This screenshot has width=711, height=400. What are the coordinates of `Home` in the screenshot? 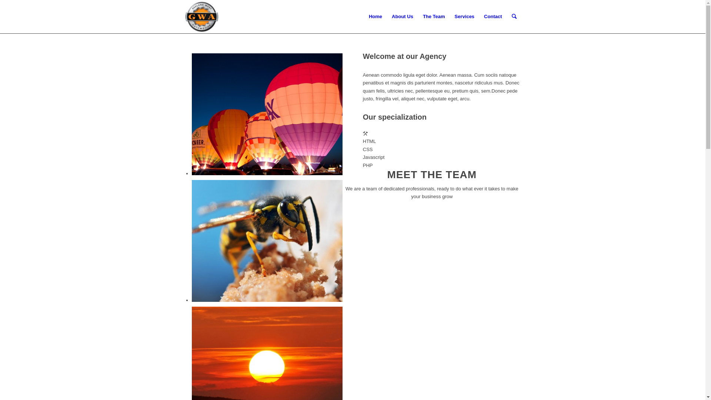 It's located at (375, 17).